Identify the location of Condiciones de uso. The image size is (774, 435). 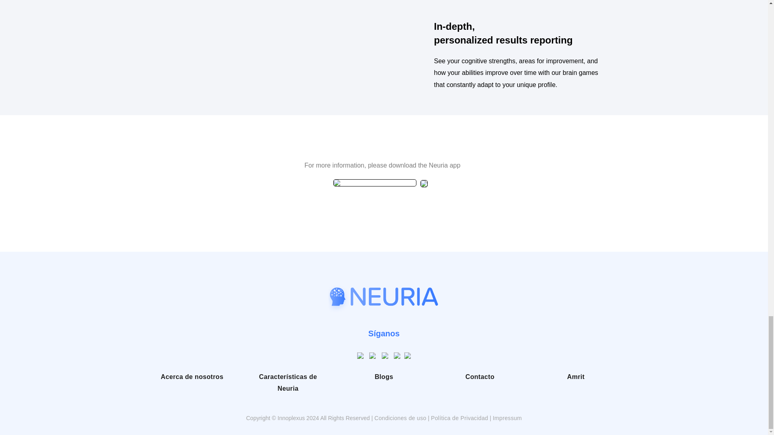
(400, 420).